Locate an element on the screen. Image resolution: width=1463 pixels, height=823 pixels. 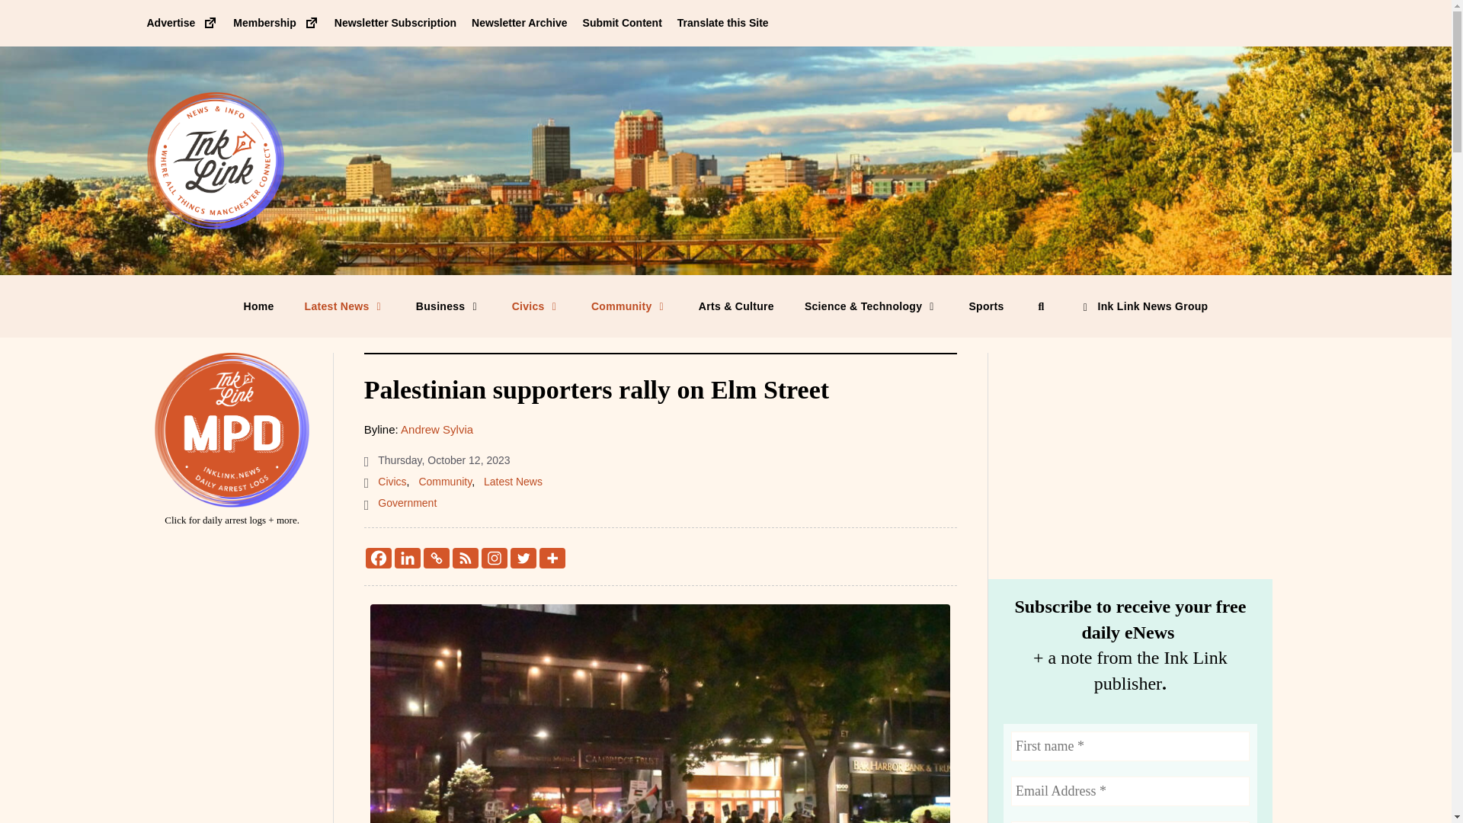
Community is located at coordinates (629, 306).